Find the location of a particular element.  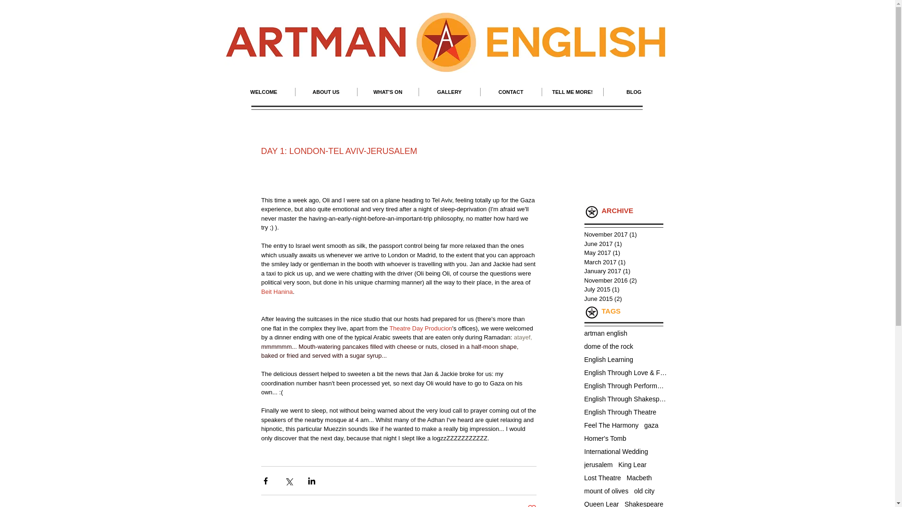

English Through Theatre is located at coordinates (620, 412).